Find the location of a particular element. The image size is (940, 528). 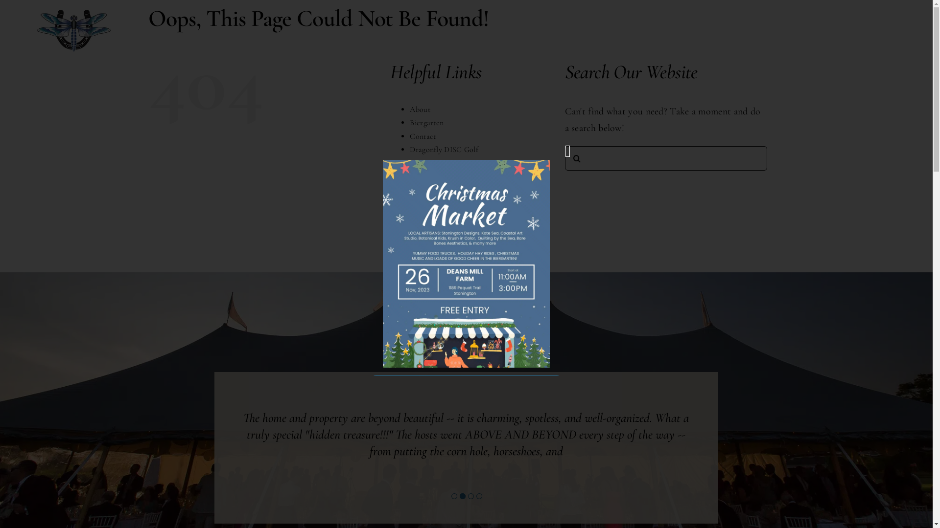

Weddings & Private Events is located at coordinates (331, 31).